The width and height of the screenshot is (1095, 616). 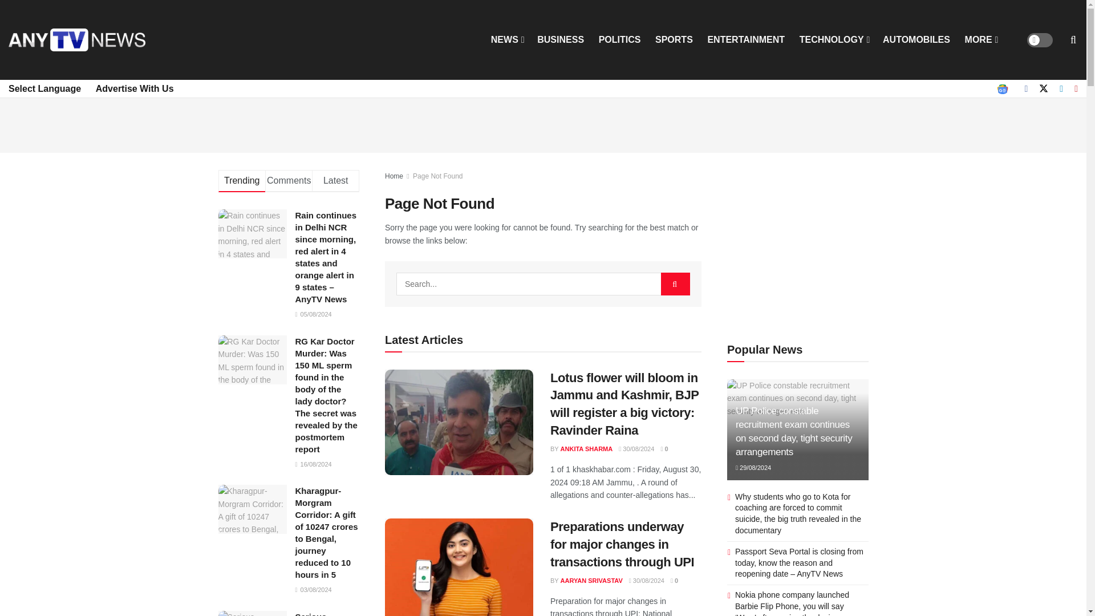 What do you see at coordinates (44, 89) in the screenshot?
I see `Select Language` at bounding box center [44, 89].